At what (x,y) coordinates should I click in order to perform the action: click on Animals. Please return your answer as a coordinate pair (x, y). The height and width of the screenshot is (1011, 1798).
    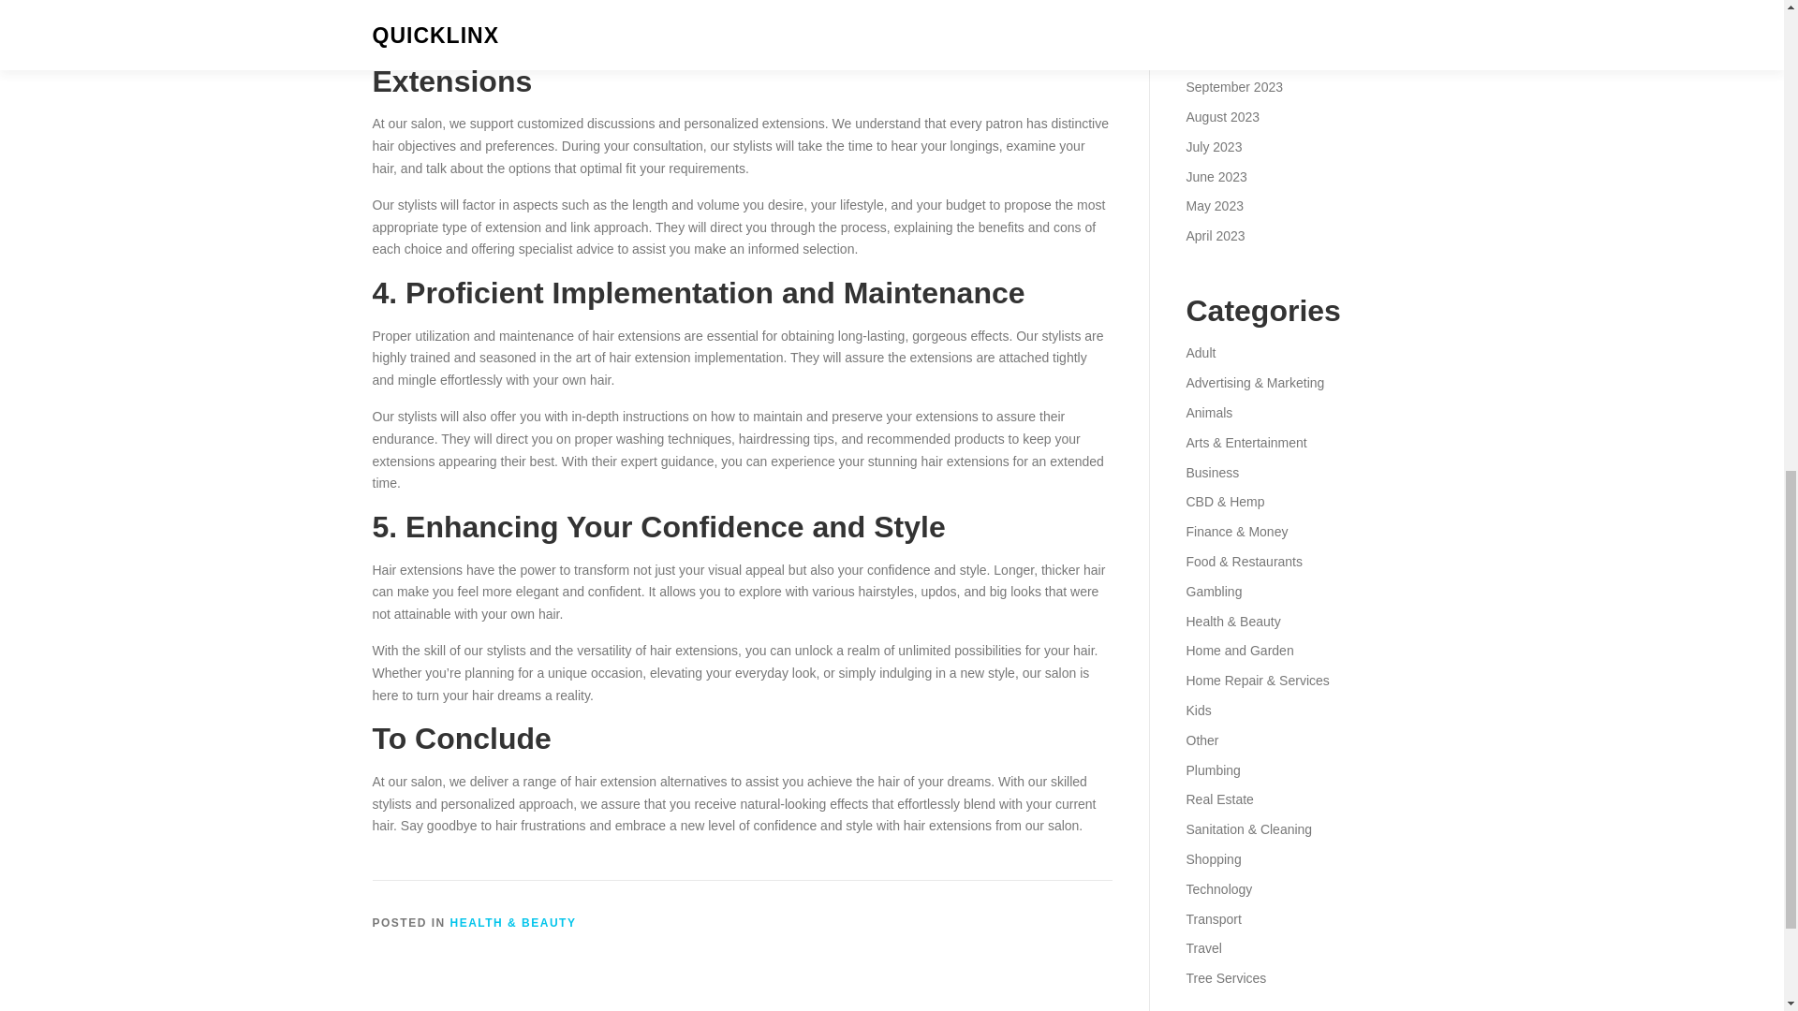
    Looking at the image, I should click on (1208, 413).